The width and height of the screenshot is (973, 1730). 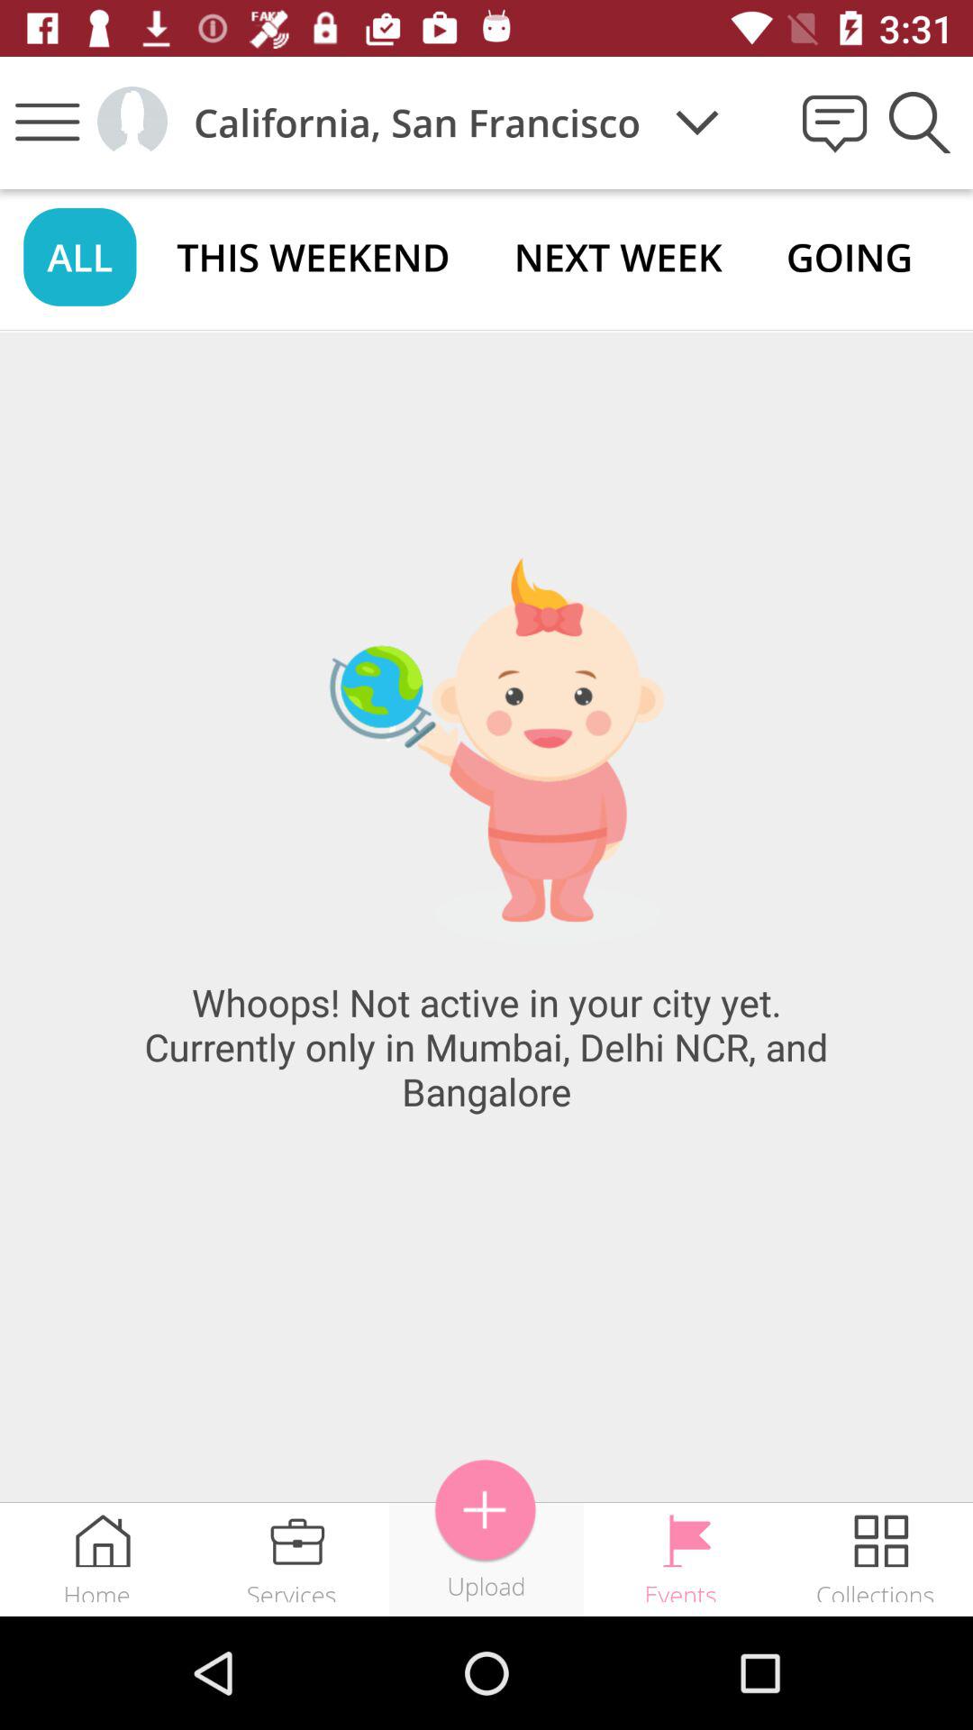 I want to click on choose california, san francisco item, so click(x=416, y=123).